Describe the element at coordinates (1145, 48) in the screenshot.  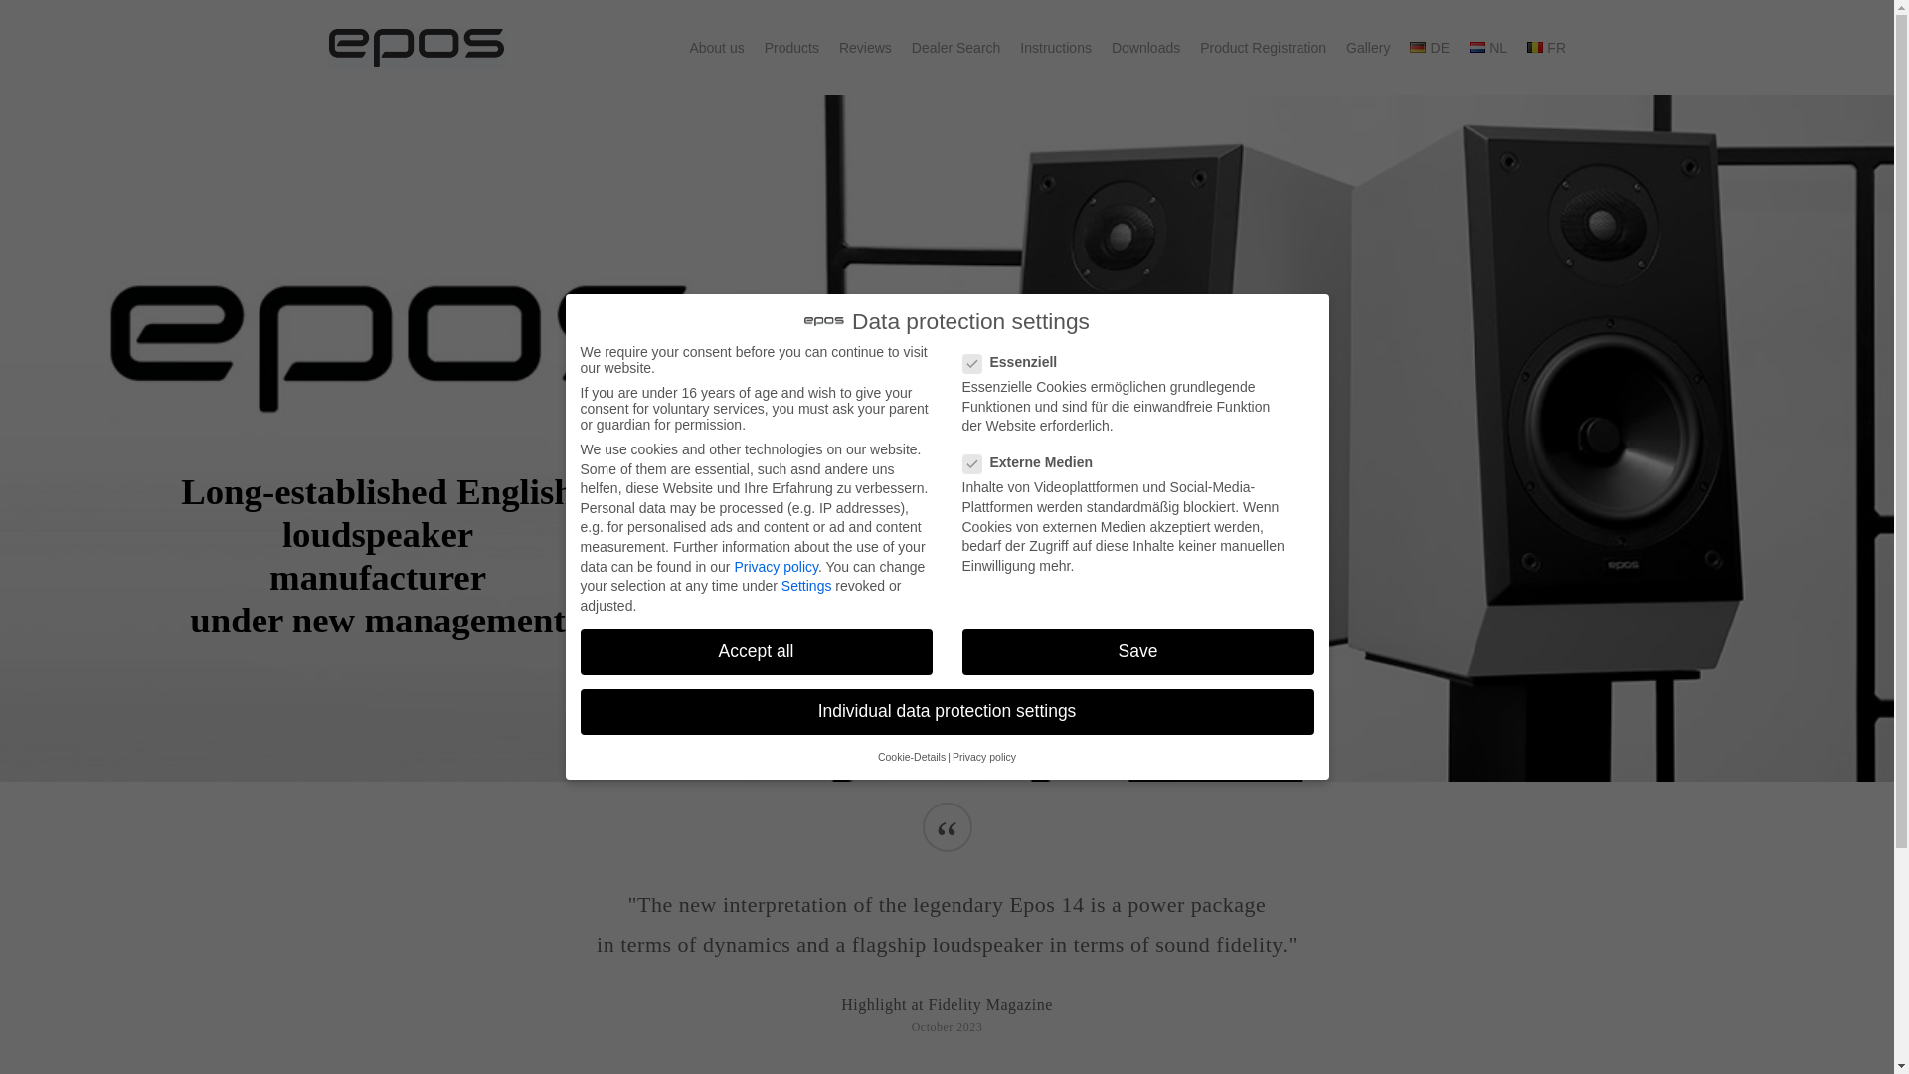
I see `Downloads` at that location.